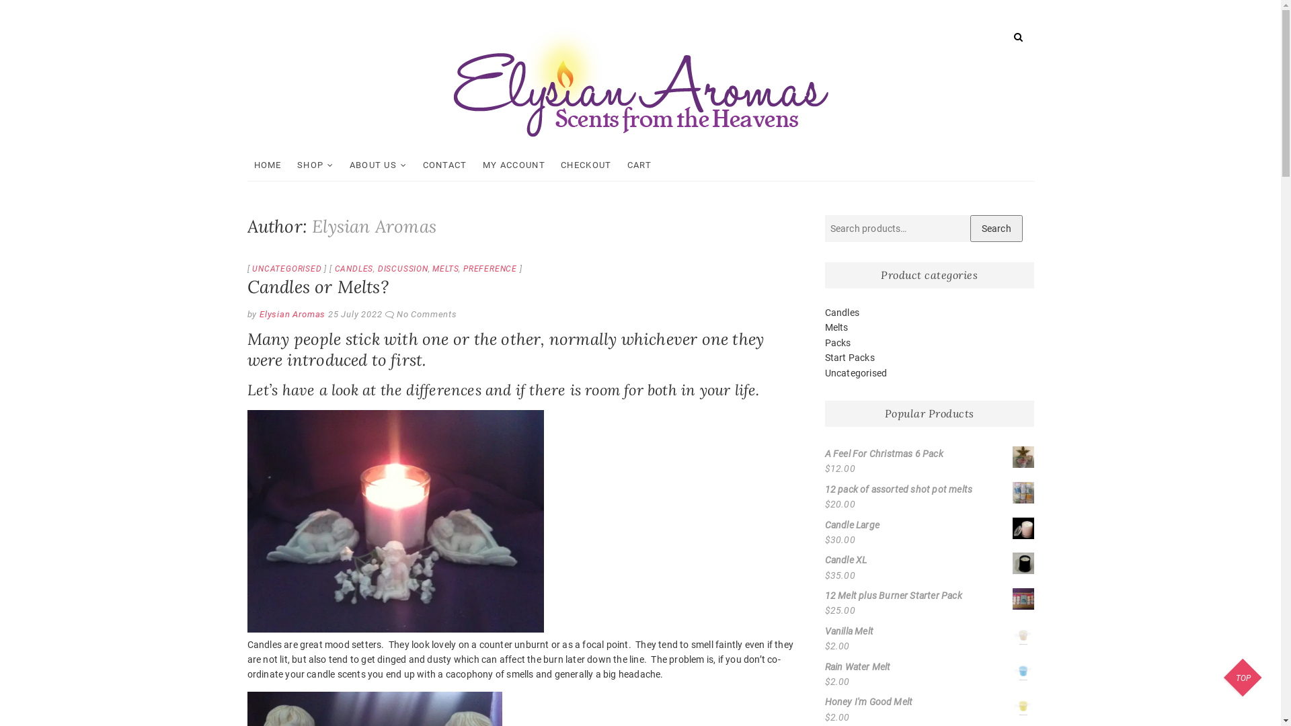 This screenshot has height=726, width=1291. I want to click on 12 pack of assorted shot pot melts, so click(929, 489).